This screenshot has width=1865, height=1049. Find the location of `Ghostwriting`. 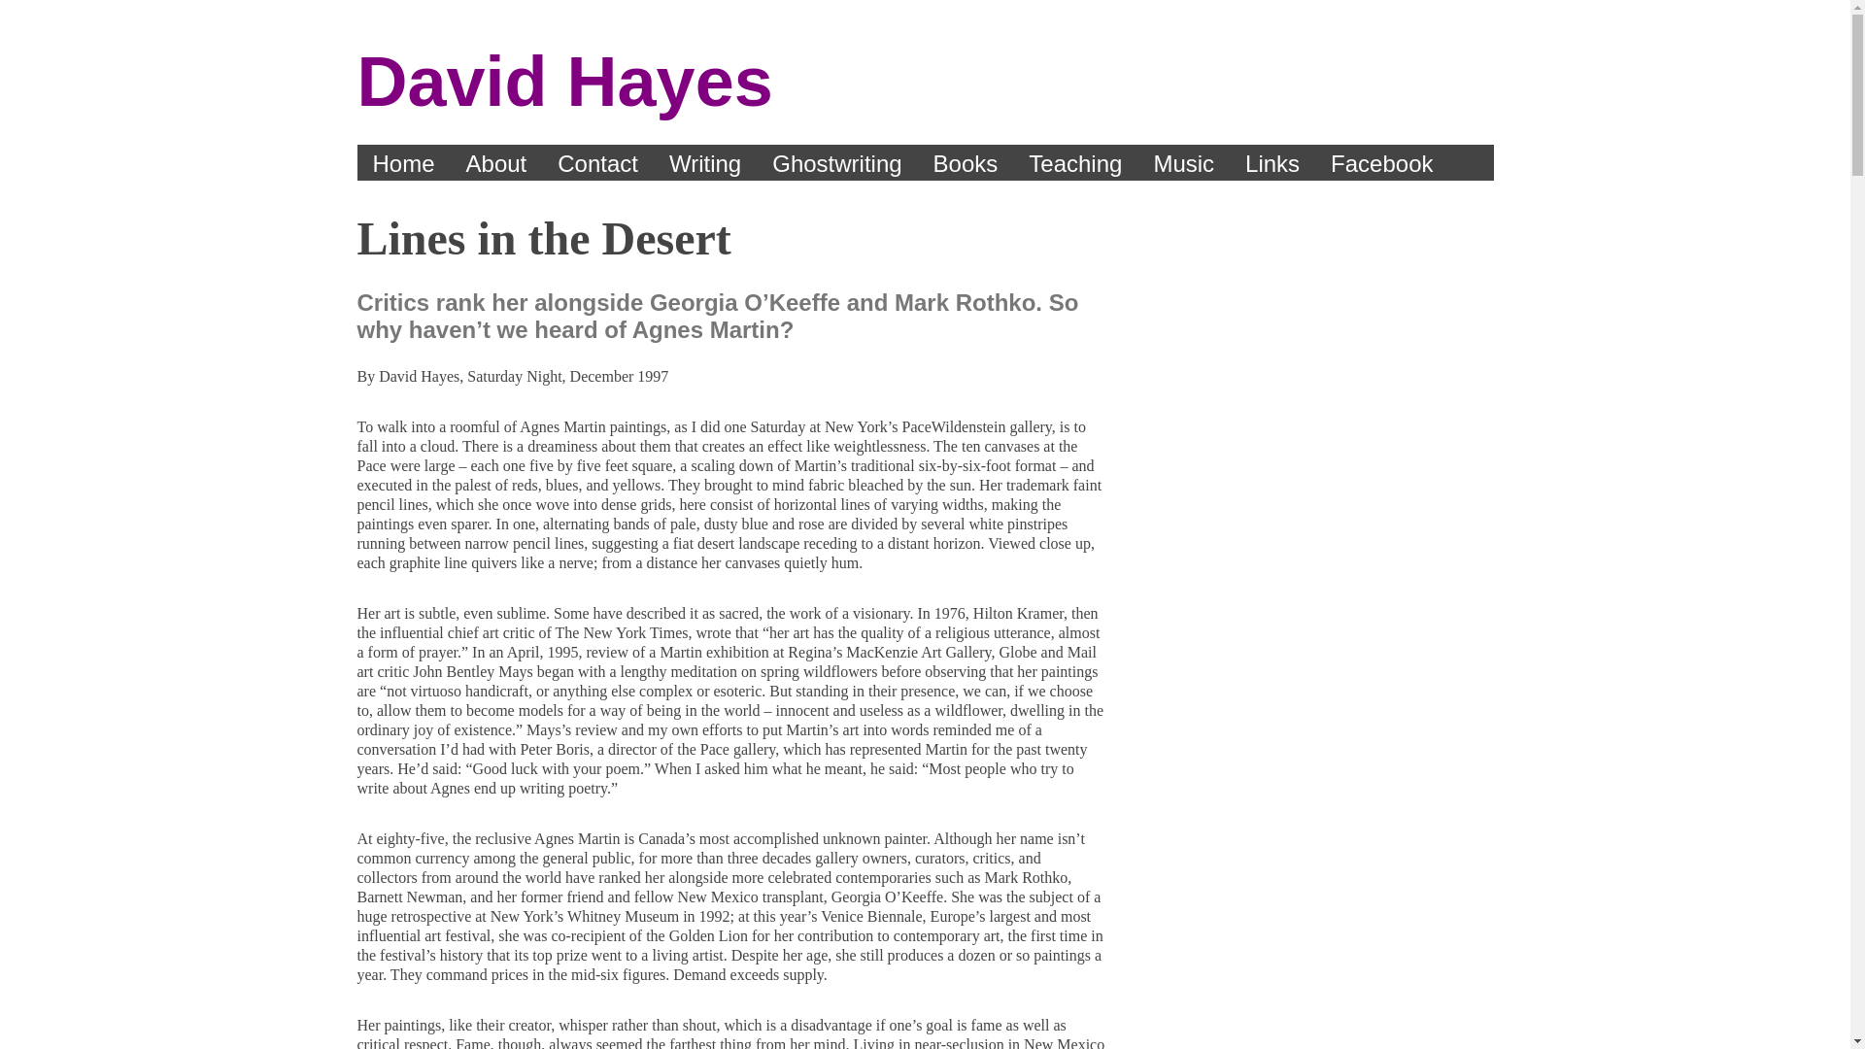

Ghostwriting is located at coordinates (837, 163).